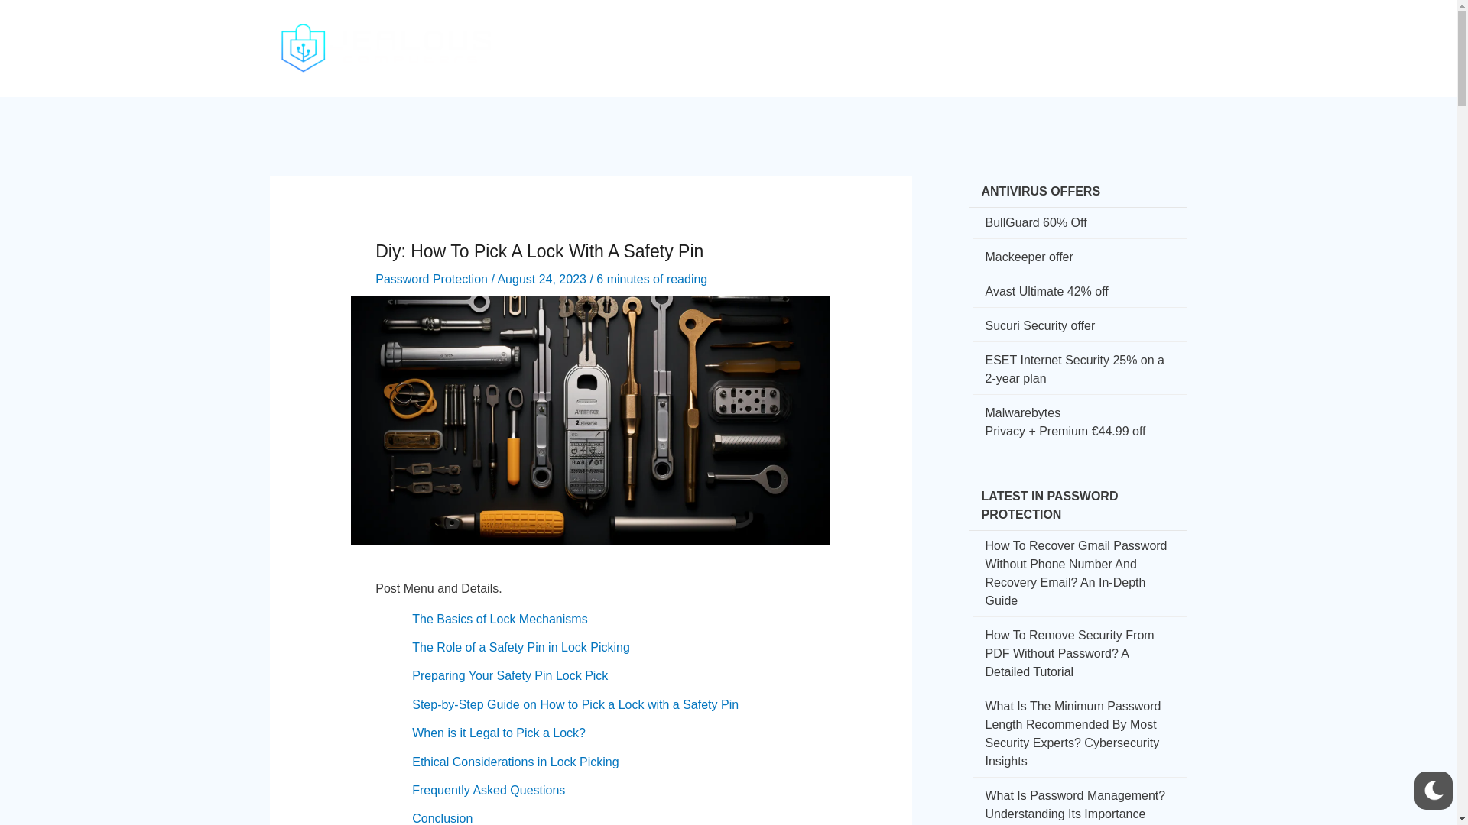  I want to click on Finances, so click(937, 35).